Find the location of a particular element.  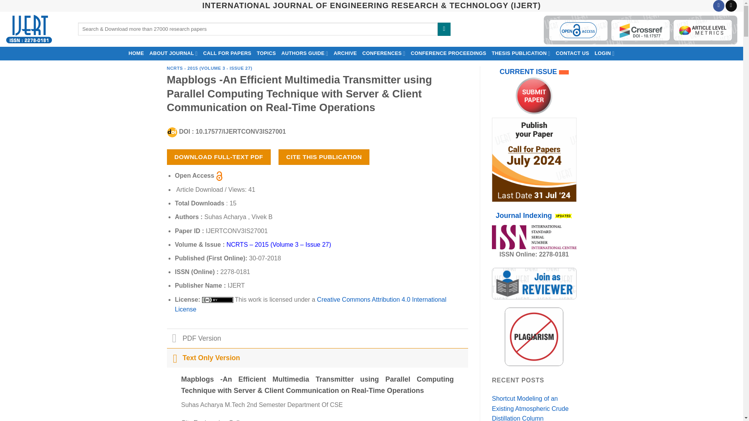

HOME is located at coordinates (136, 53).